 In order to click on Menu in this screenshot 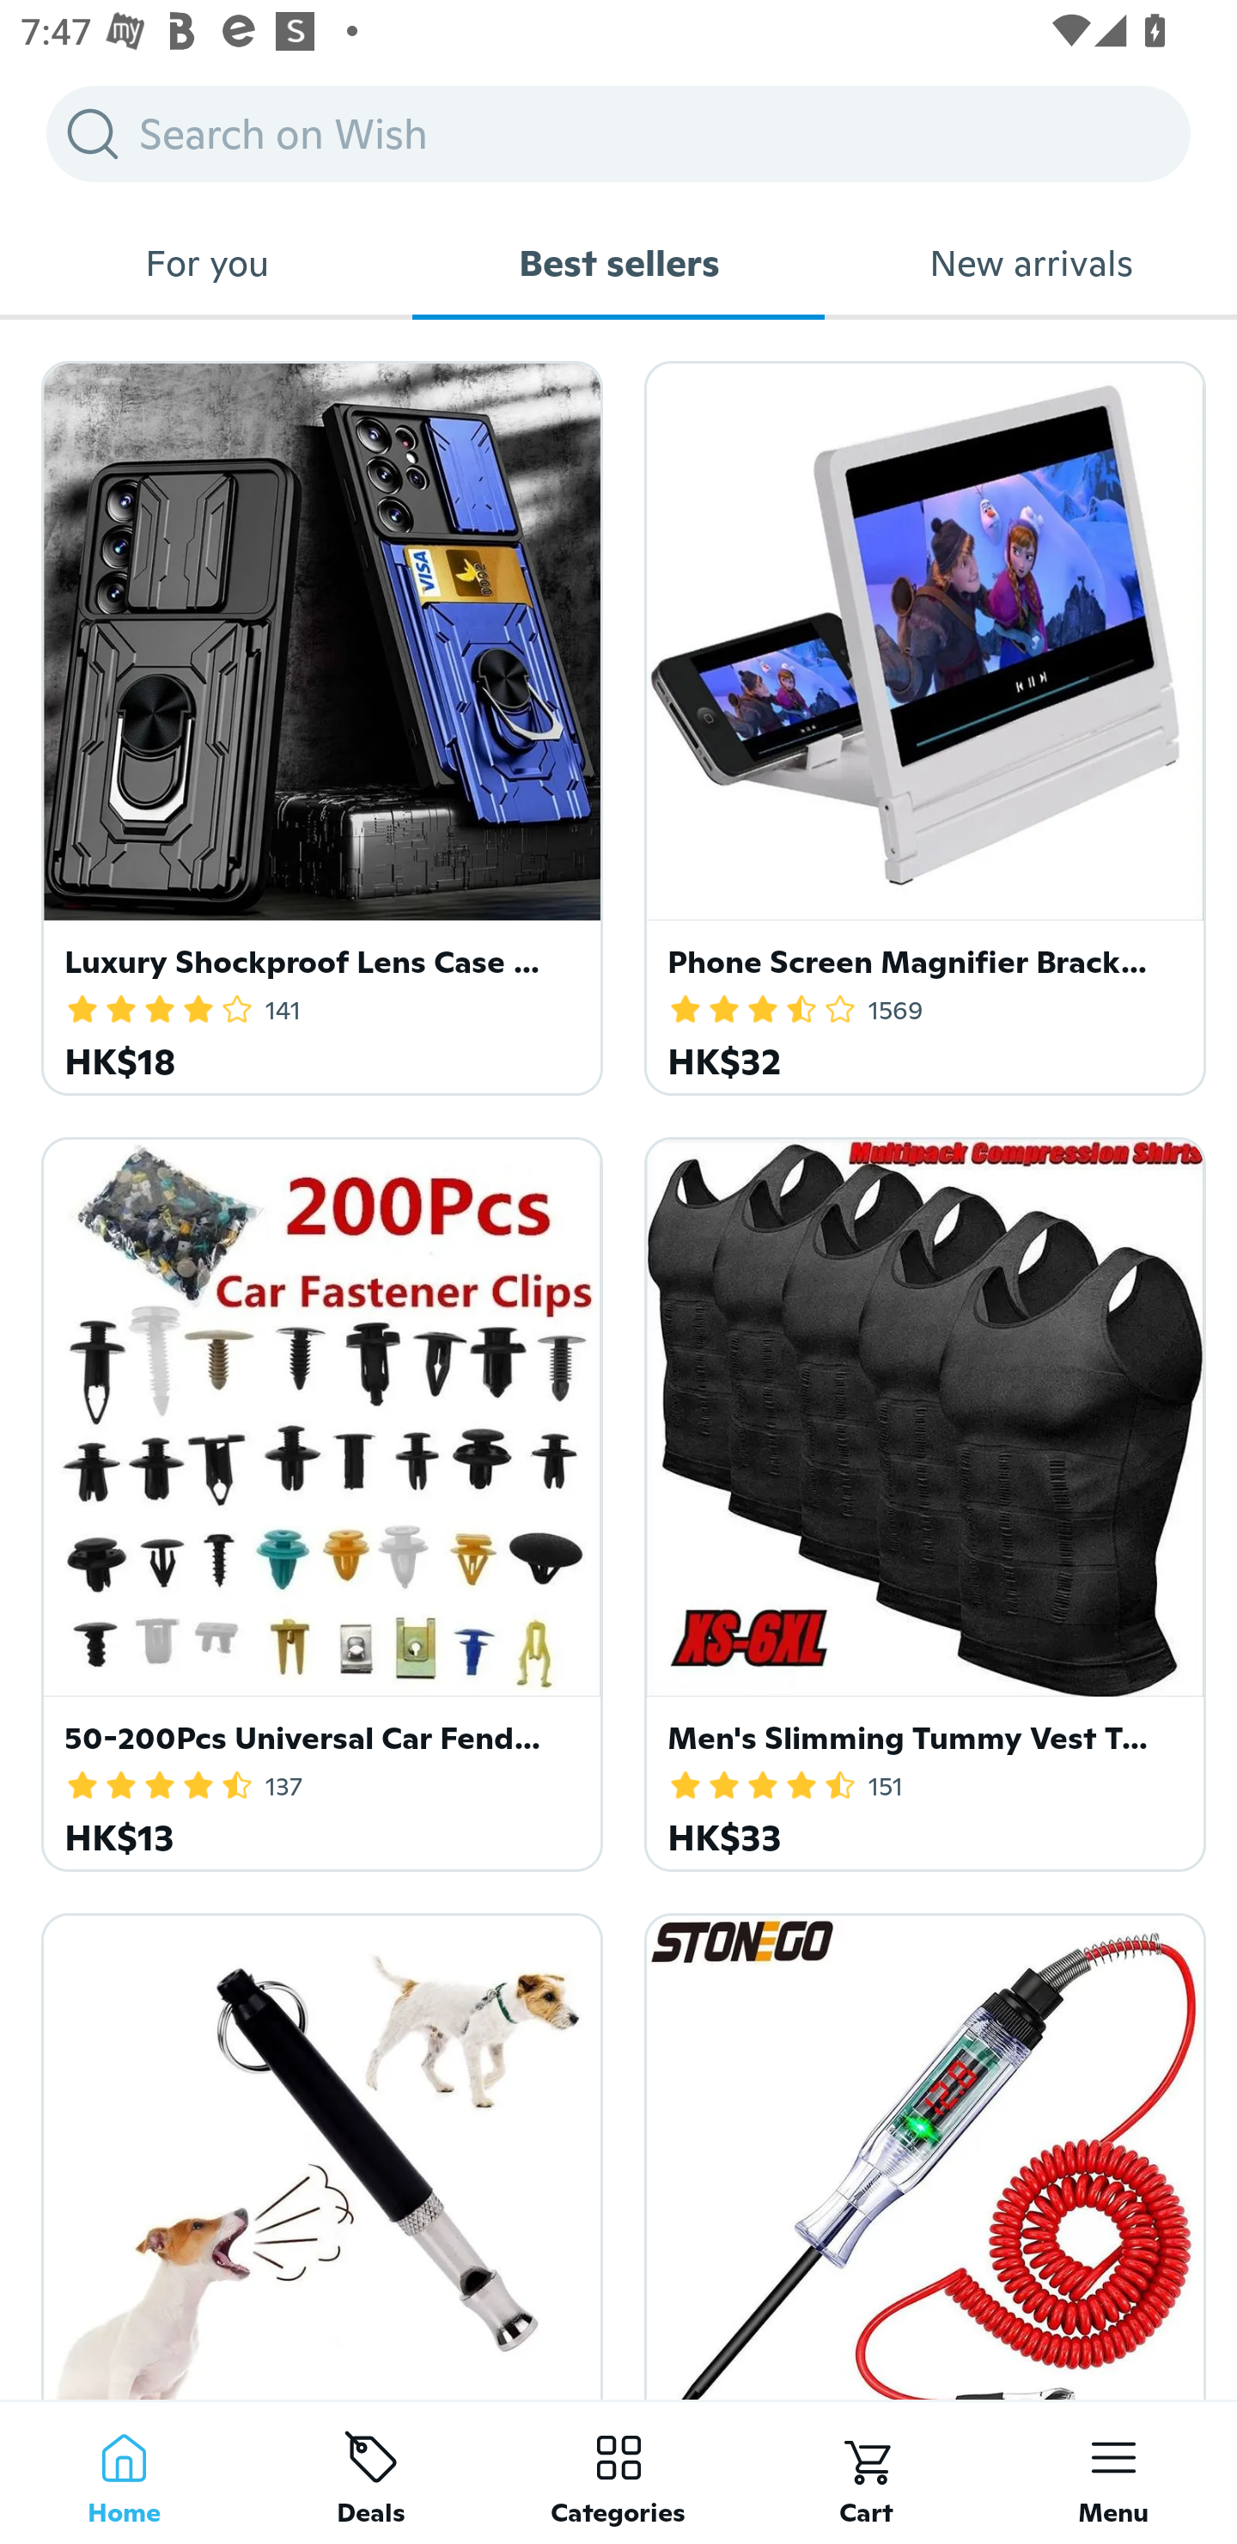, I will do `click(1113, 2472)`.